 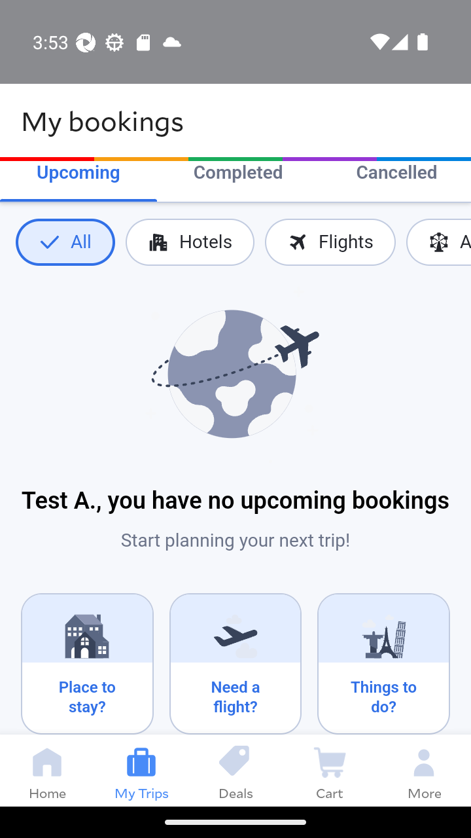 What do you see at coordinates (235, 770) in the screenshot?
I see `Deals` at bounding box center [235, 770].